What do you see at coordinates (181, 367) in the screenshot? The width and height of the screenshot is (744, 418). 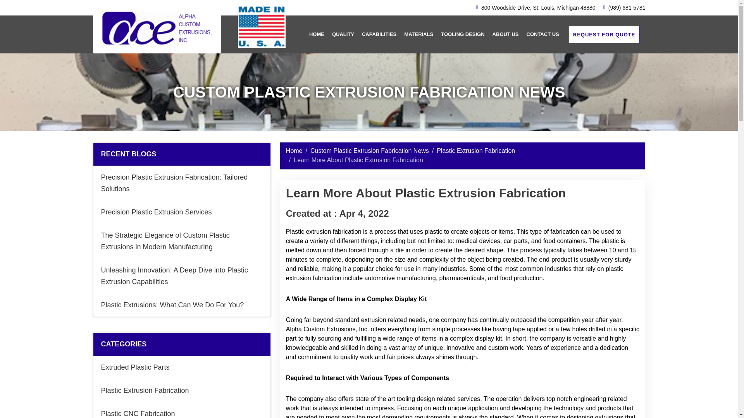 I see `Extruded Plastic Parts` at bounding box center [181, 367].